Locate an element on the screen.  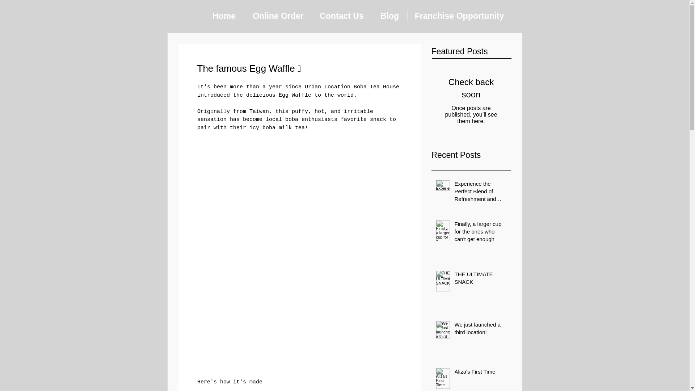
Online Order is located at coordinates (278, 16).